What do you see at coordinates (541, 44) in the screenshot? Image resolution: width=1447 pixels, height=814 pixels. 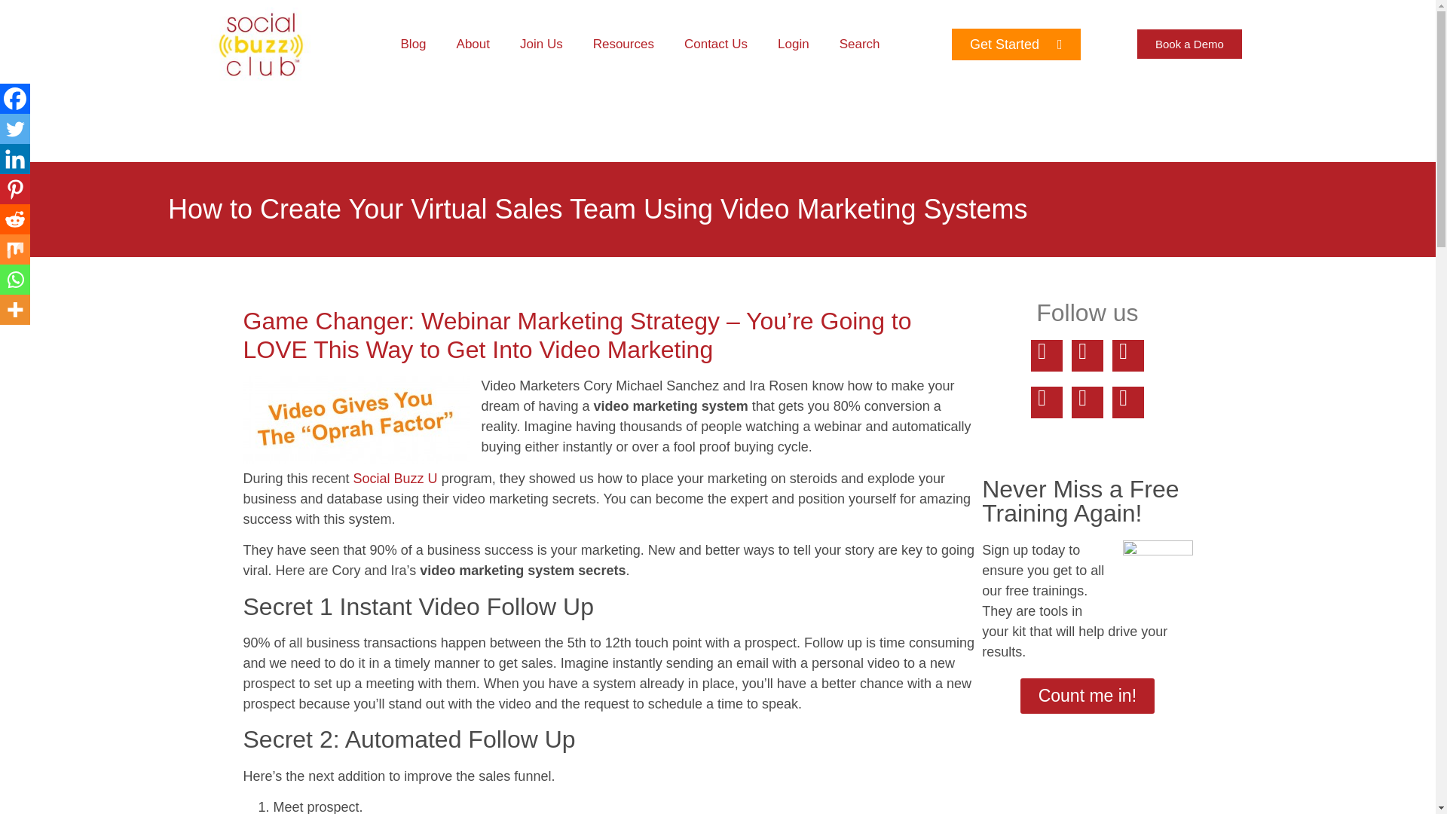 I see `Join Us` at bounding box center [541, 44].